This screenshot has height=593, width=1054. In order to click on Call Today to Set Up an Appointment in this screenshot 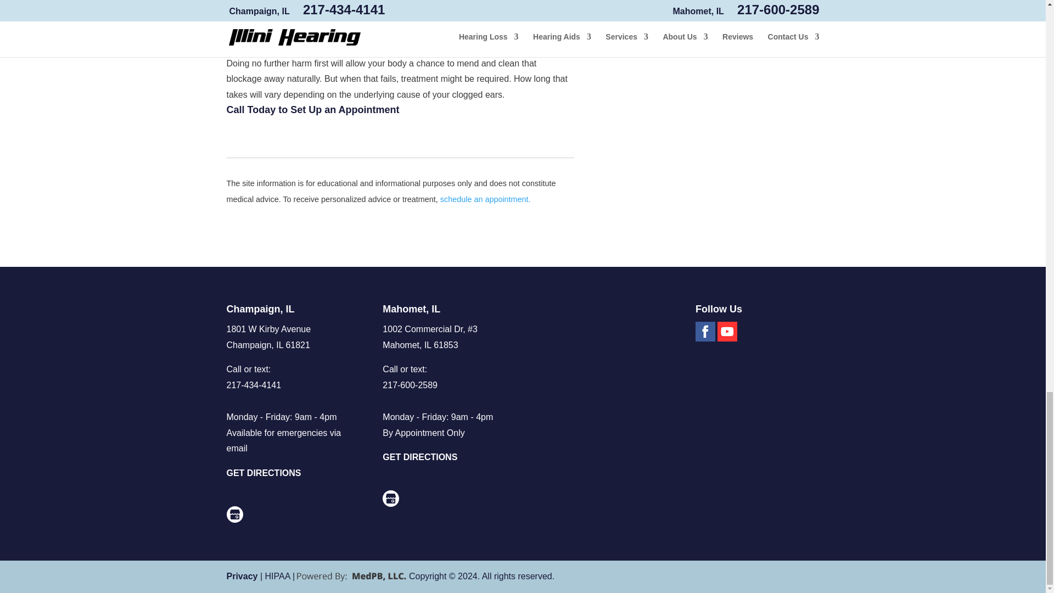, I will do `click(313, 110)`.